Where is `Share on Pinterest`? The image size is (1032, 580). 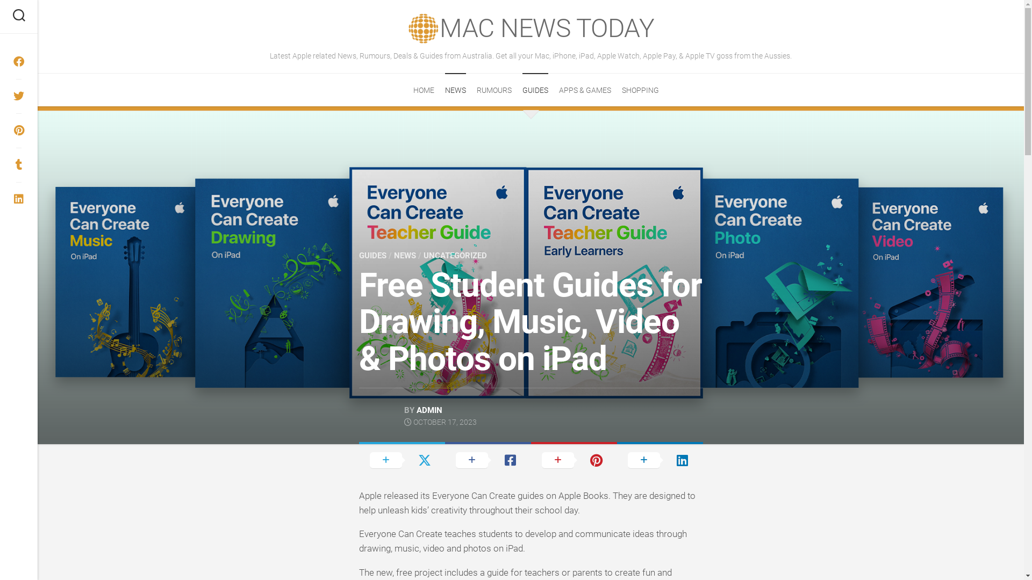
Share on Pinterest is located at coordinates (574, 460).